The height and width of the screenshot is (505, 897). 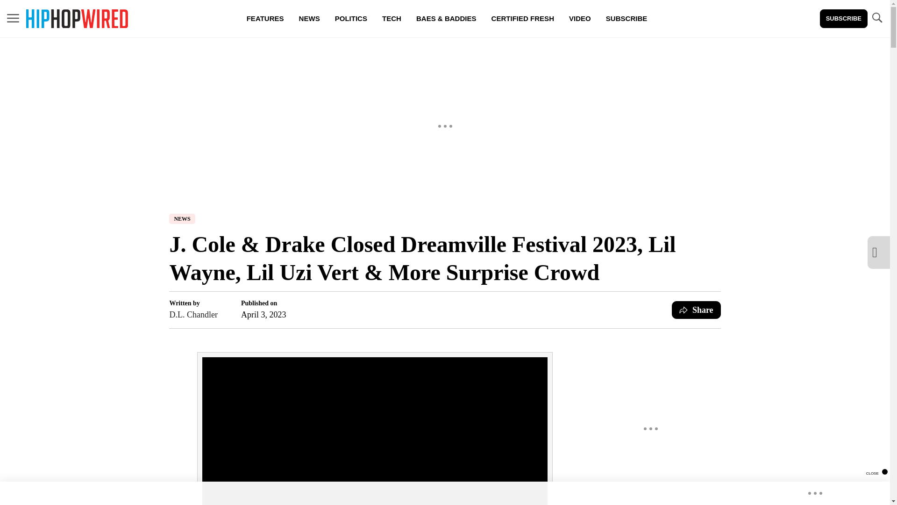 I want to click on NEWS, so click(x=182, y=219).